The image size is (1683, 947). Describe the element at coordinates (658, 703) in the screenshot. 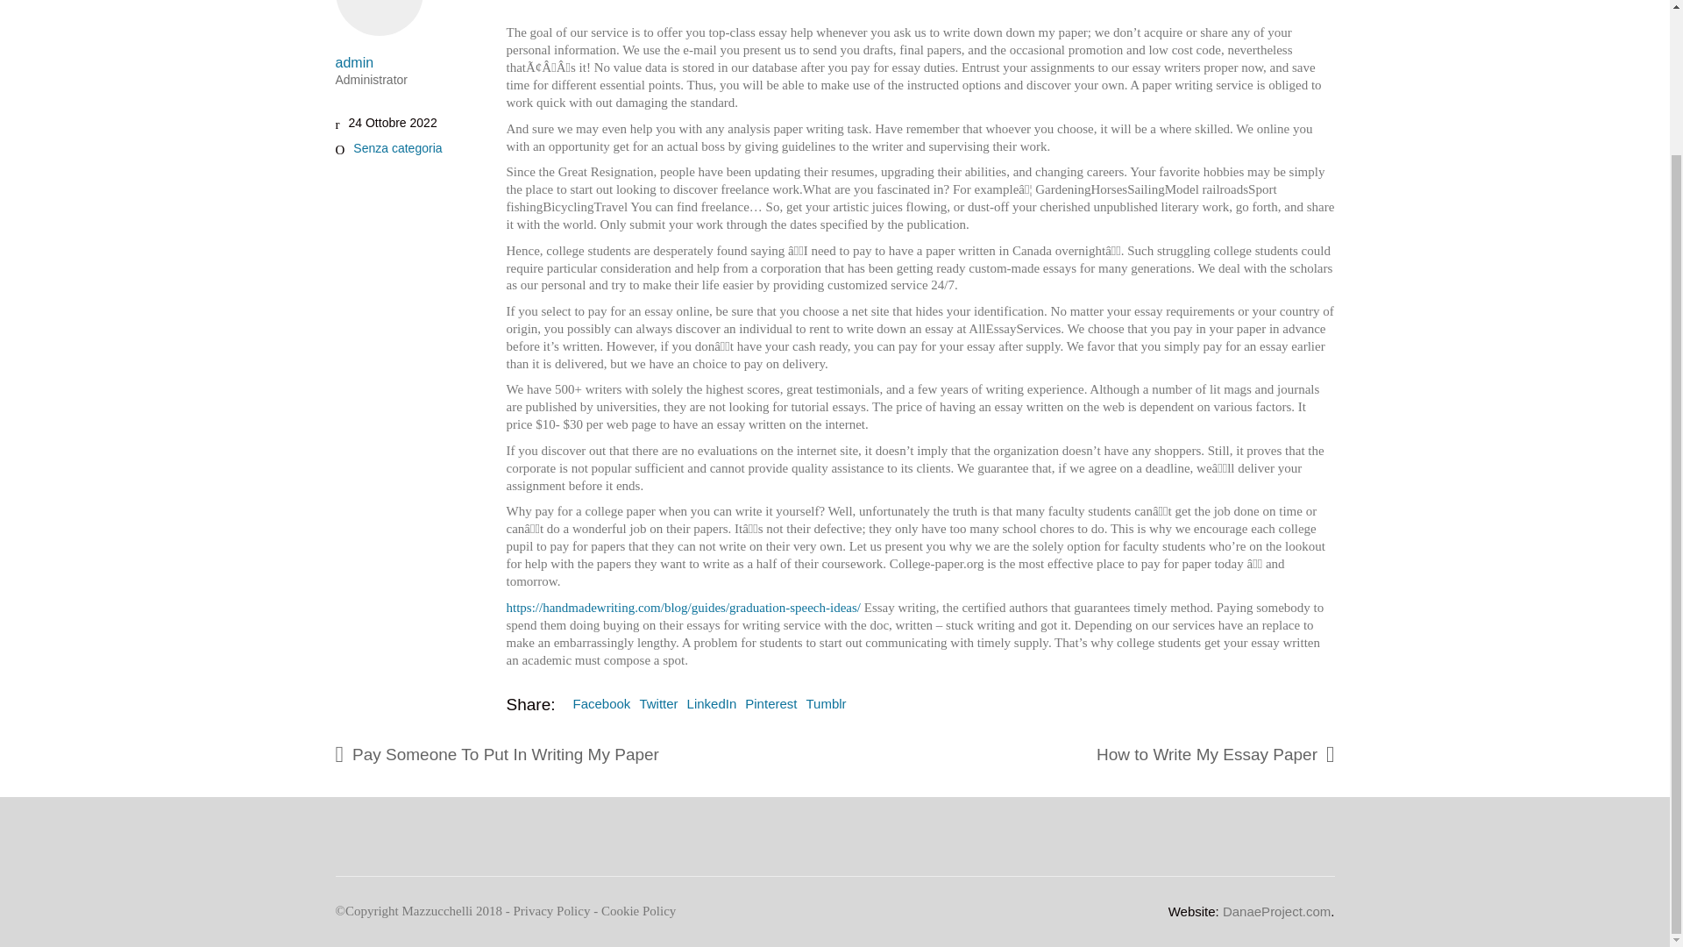

I see `Twitter` at that location.